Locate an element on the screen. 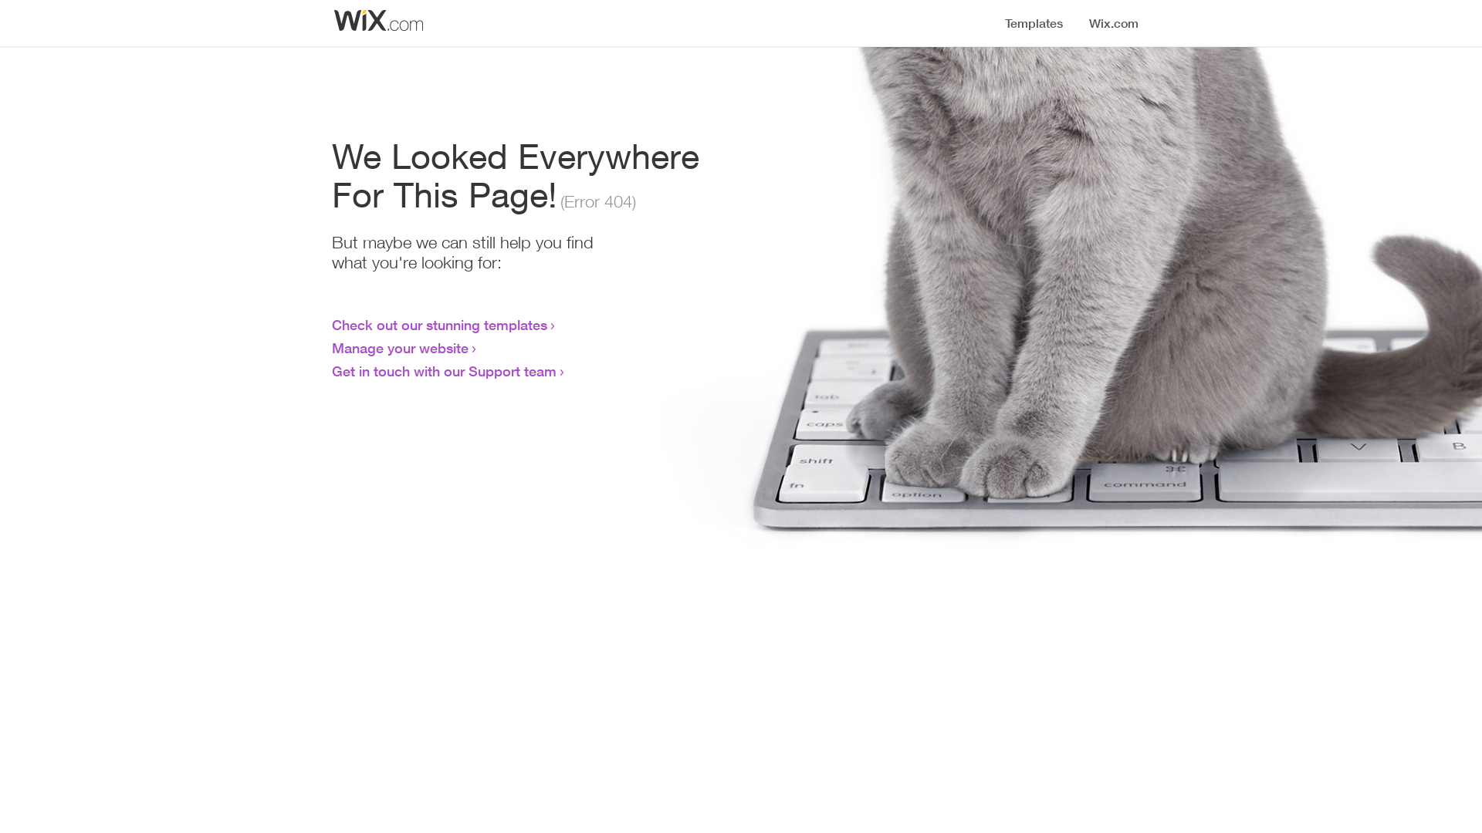  Check out our stunning templates is located at coordinates (440, 325).